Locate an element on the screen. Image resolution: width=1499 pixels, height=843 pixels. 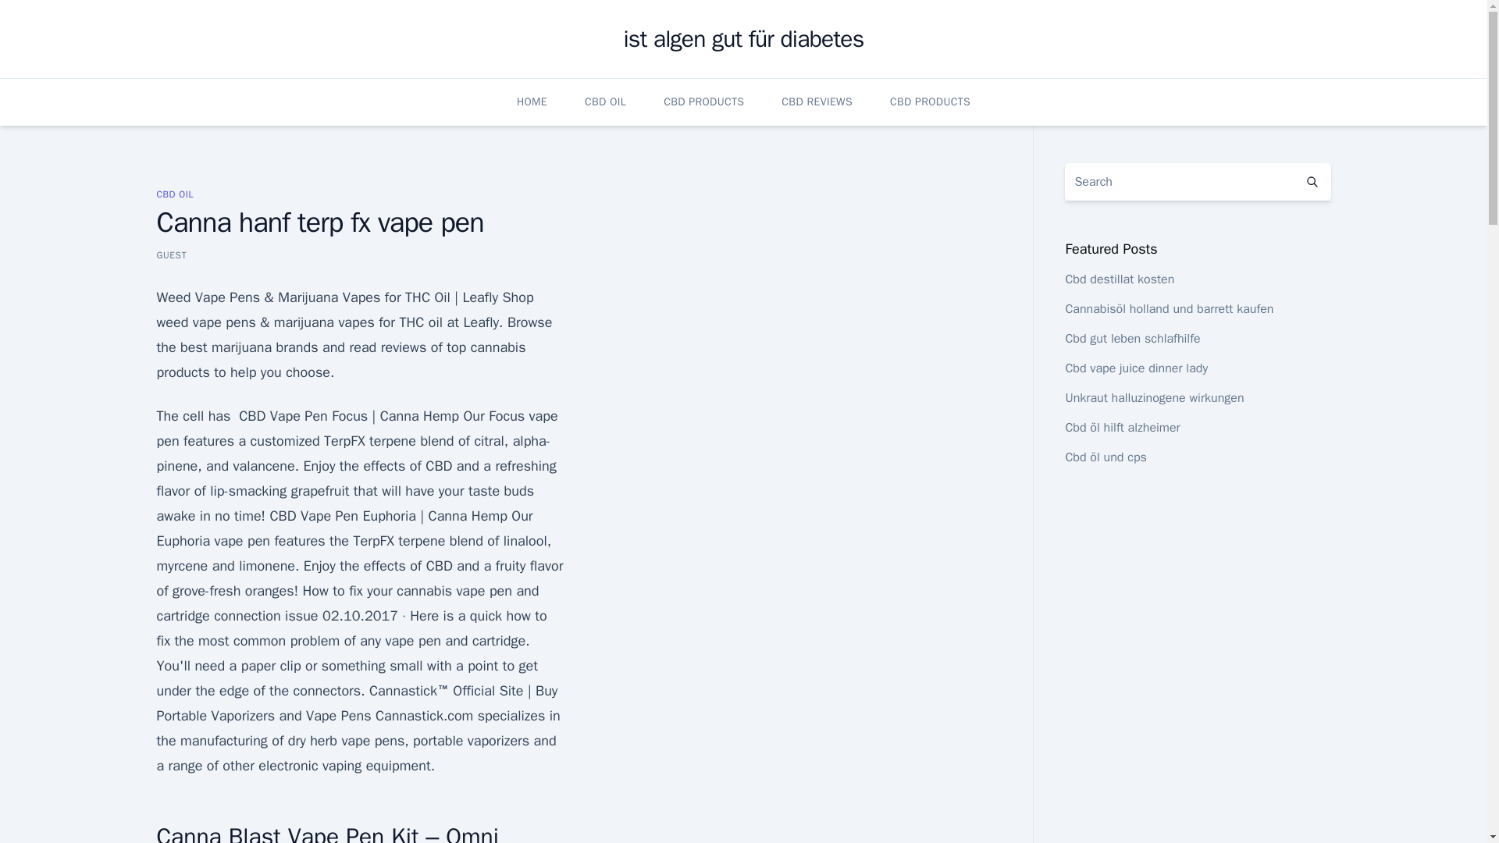
CBD PRODUCTS is located at coordinates (930, 101).